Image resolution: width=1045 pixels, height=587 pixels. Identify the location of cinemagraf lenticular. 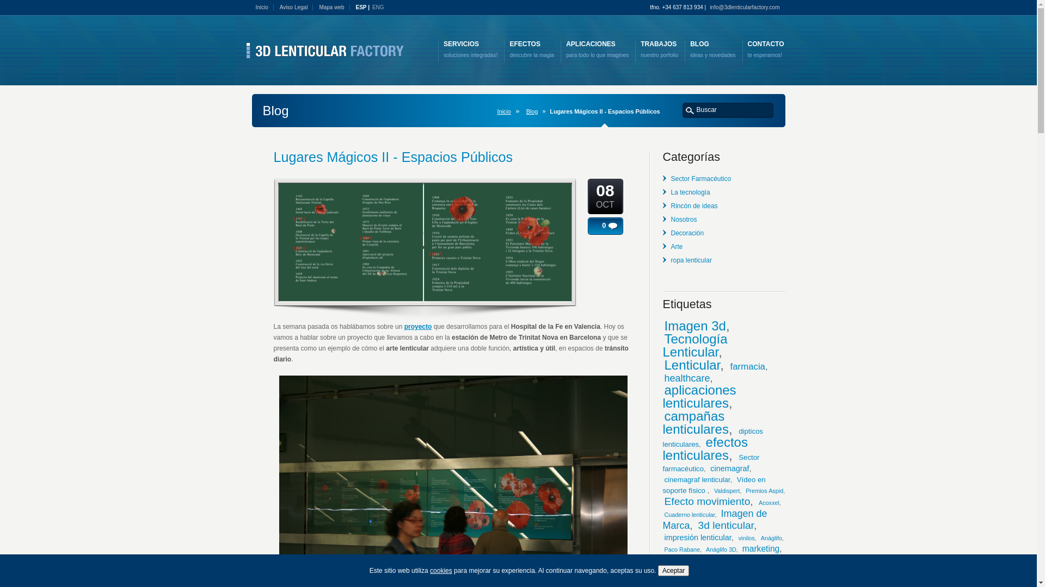
(697, 479).